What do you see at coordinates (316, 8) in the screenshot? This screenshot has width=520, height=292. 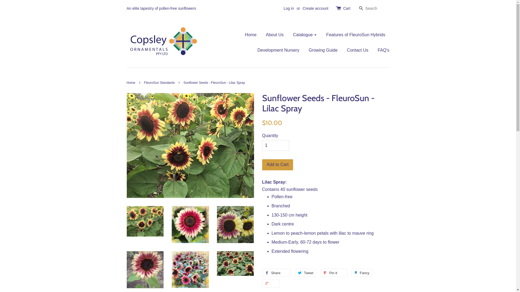 I see `Create account` at bounding box center [316, 8].